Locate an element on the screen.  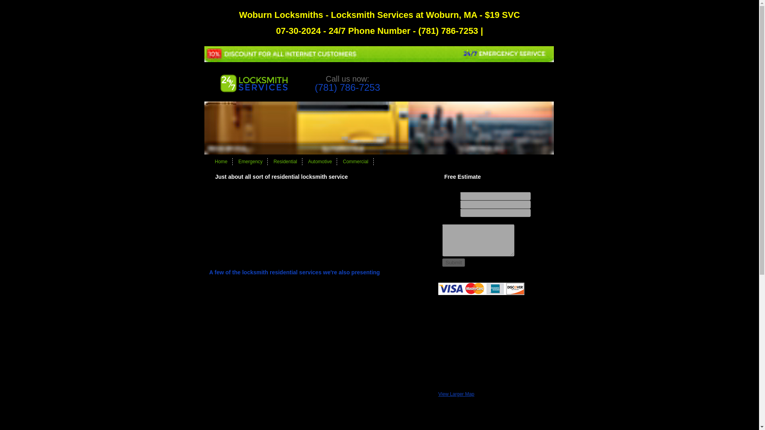
Home is located at coordinates (221, 161).